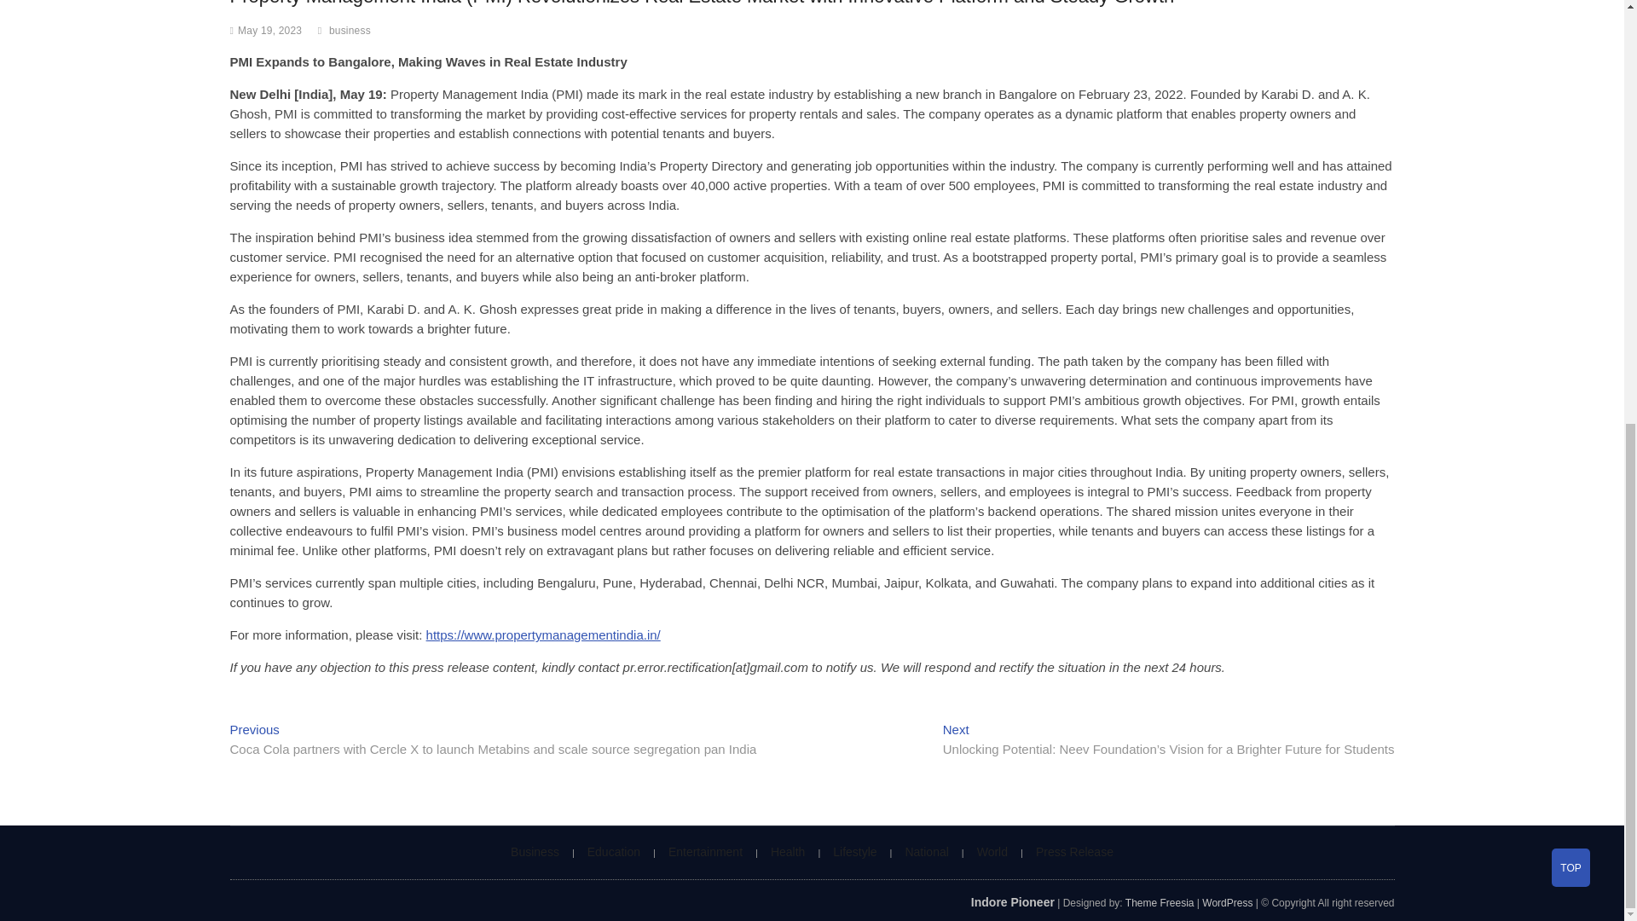 This screenshot has height=921, width=1637. I want to click on Indore Pioneer, so click(1012, 901).